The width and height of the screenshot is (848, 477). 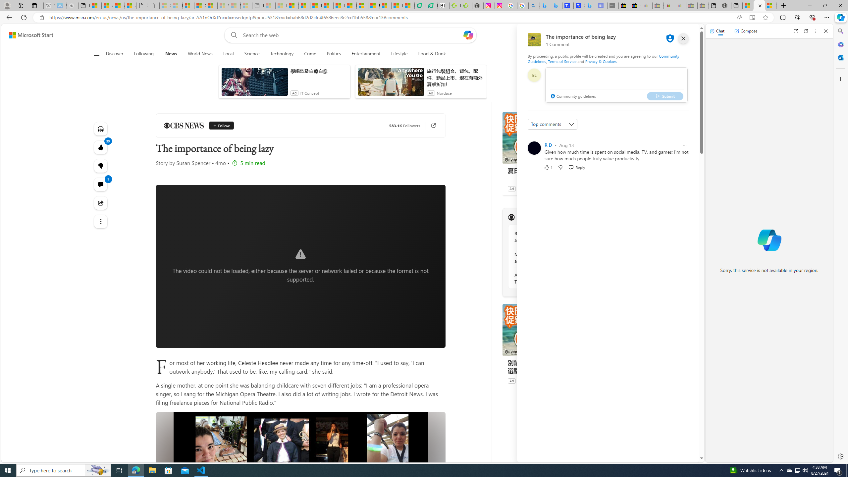 I want to click on close, so click(x=683, y=38).